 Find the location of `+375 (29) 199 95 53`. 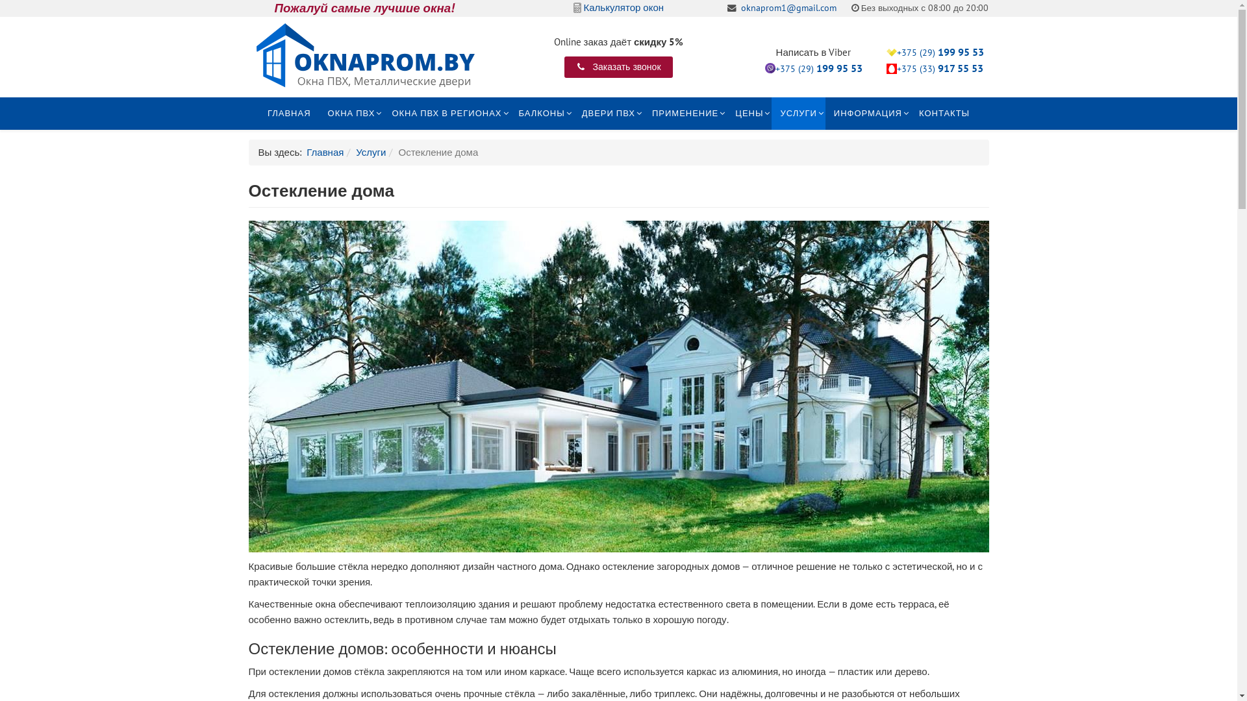

+375 (29) 199 95 53 is located at coordinates (819, 69).